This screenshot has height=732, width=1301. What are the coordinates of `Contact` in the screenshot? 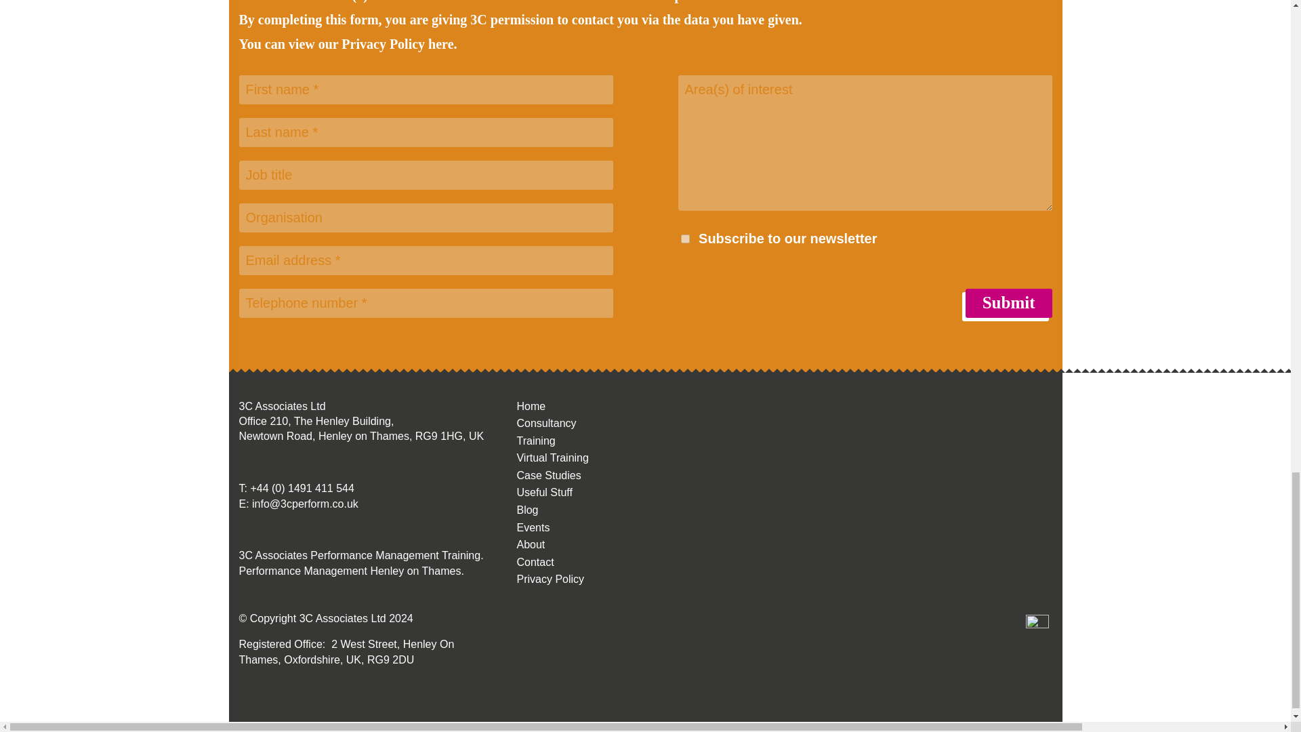 It's located at (535, 562).